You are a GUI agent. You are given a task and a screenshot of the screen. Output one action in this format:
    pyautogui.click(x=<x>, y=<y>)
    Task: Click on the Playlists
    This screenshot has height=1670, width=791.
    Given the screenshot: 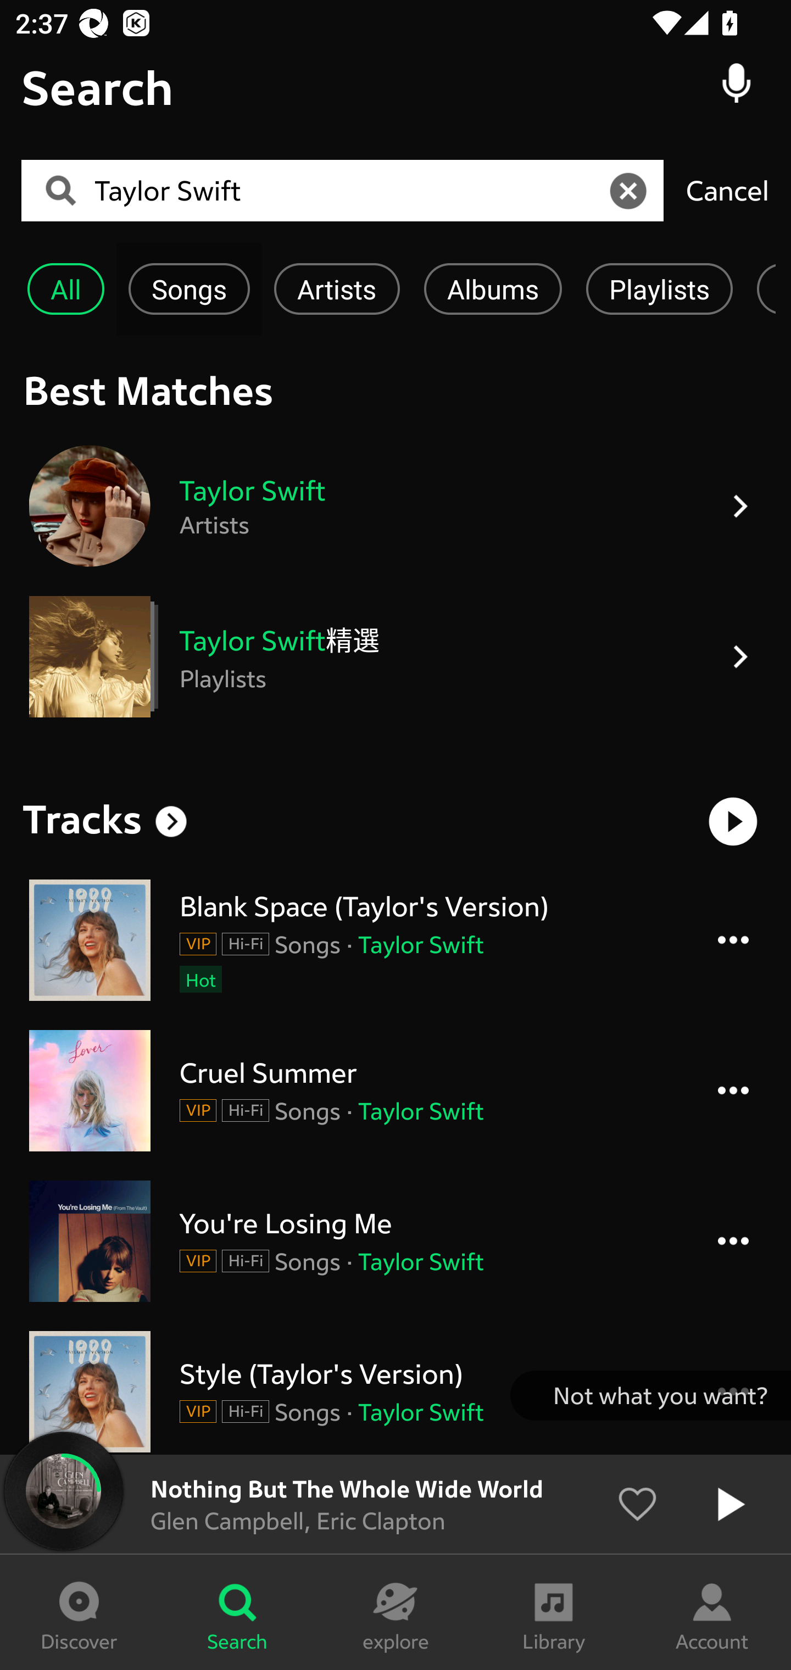 What is the action you would take?
    pyautogui.click(x=659, y=289)
    